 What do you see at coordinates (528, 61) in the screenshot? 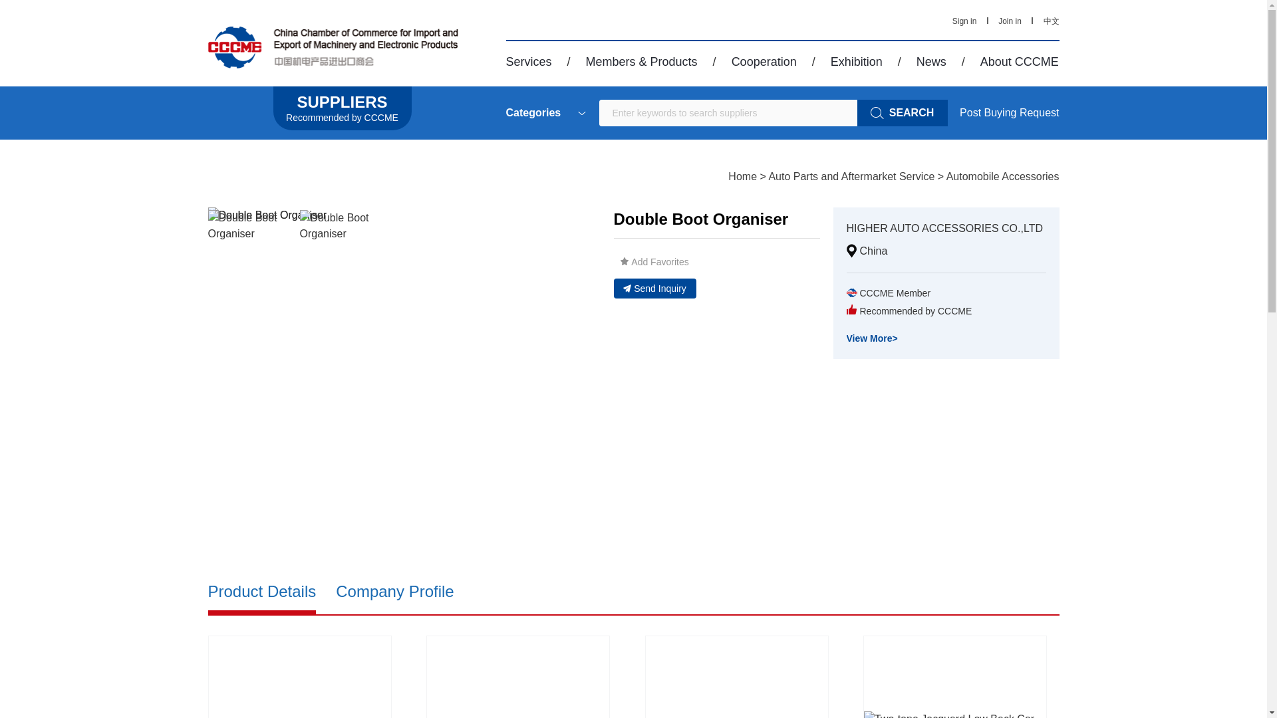
I see `Services` at bounding box center [528, 61].